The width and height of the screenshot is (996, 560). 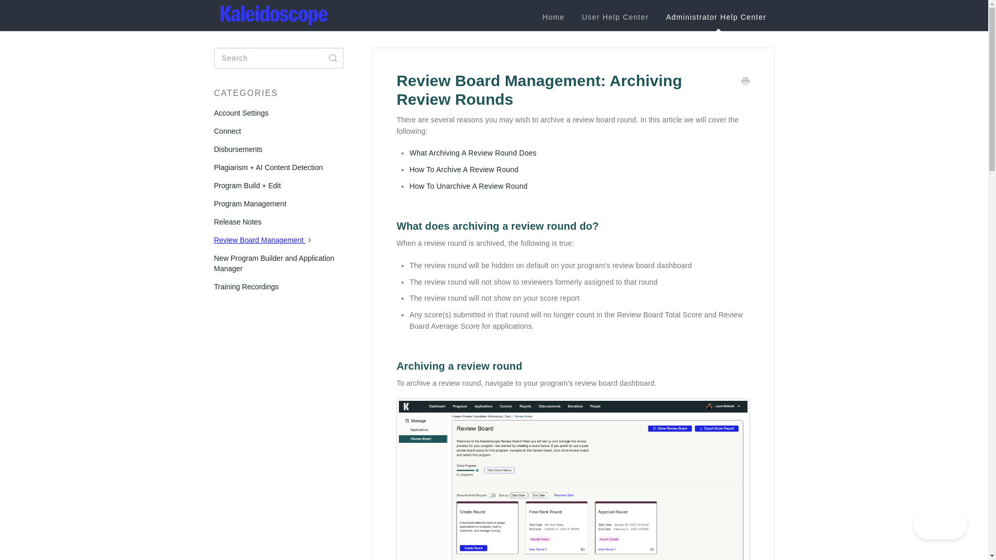 I want to click on User Help Center, so click(x=615, y=17).